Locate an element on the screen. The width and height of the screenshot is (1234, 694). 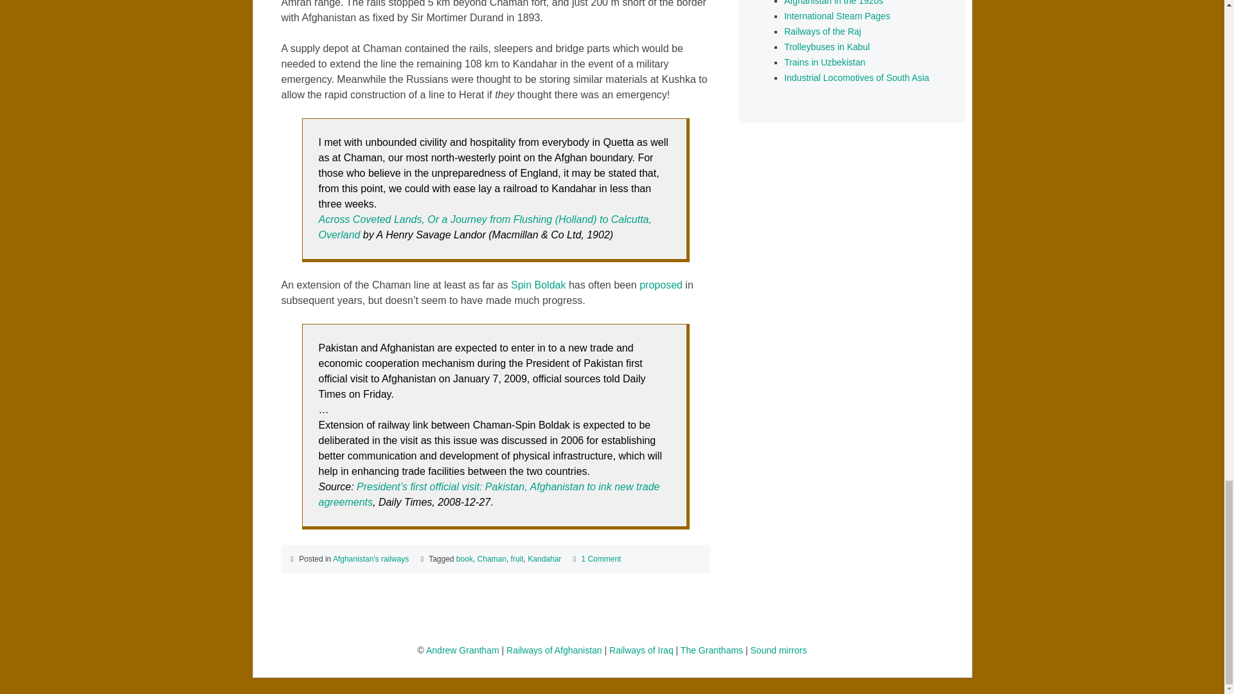
proposed is located at coordinates (661, 285).